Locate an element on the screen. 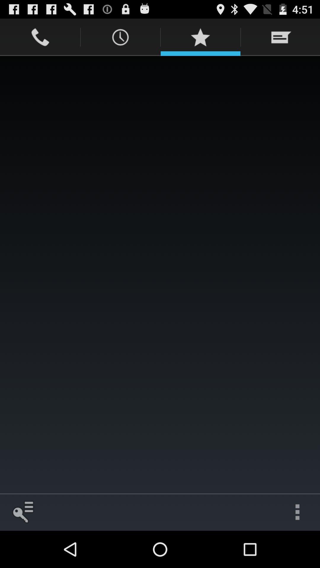  turn off the icon at the bottom right corner is located at coordinates (297, 512).